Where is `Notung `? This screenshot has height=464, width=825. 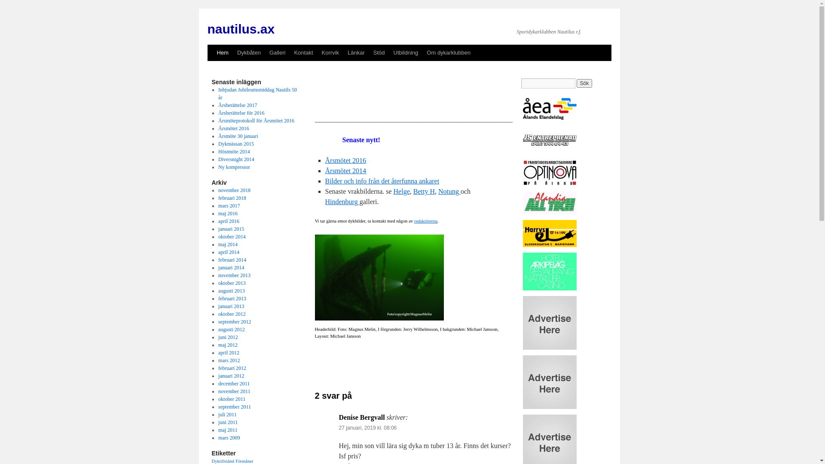
Notung  is located at coordinates (449, 192).